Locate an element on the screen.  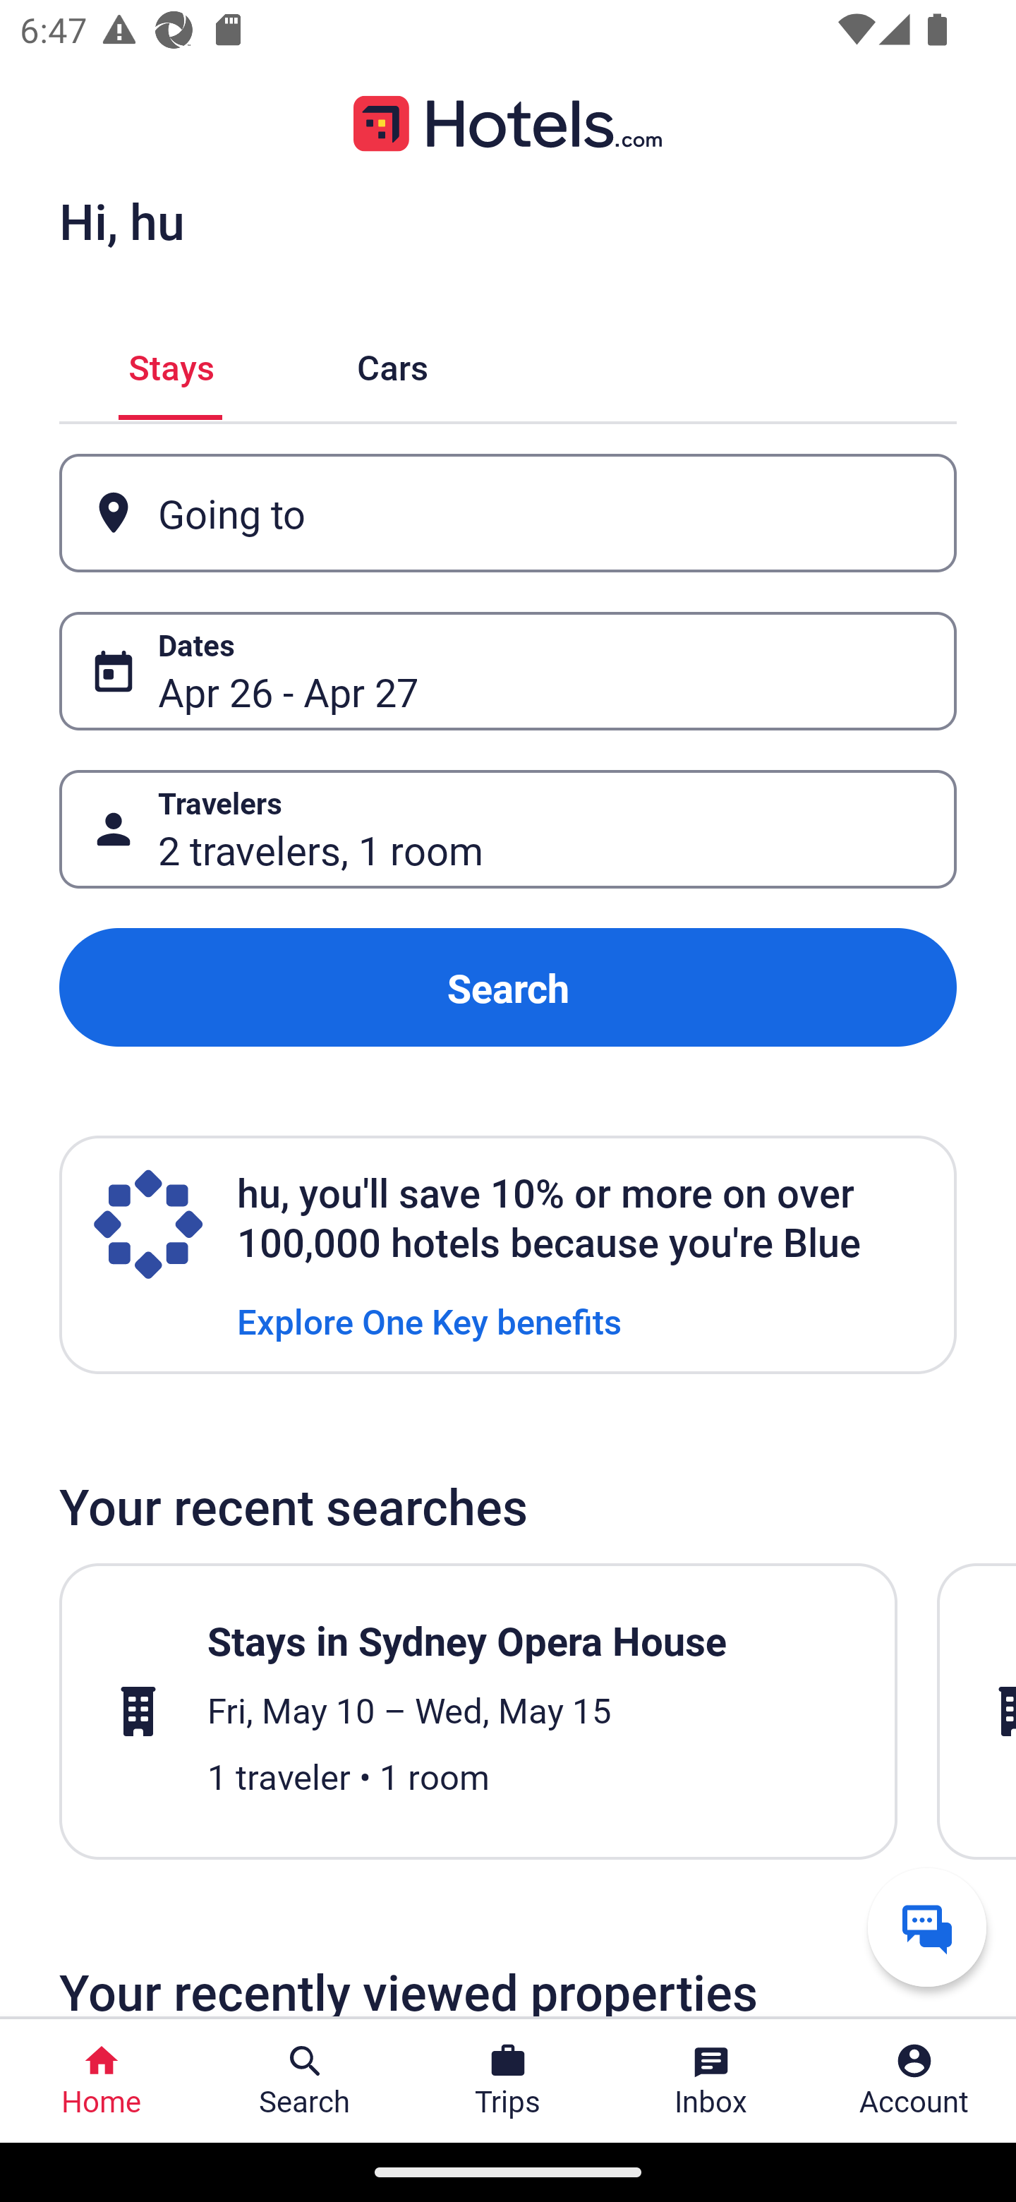
Going to Button is located at coordinates (508, 512).